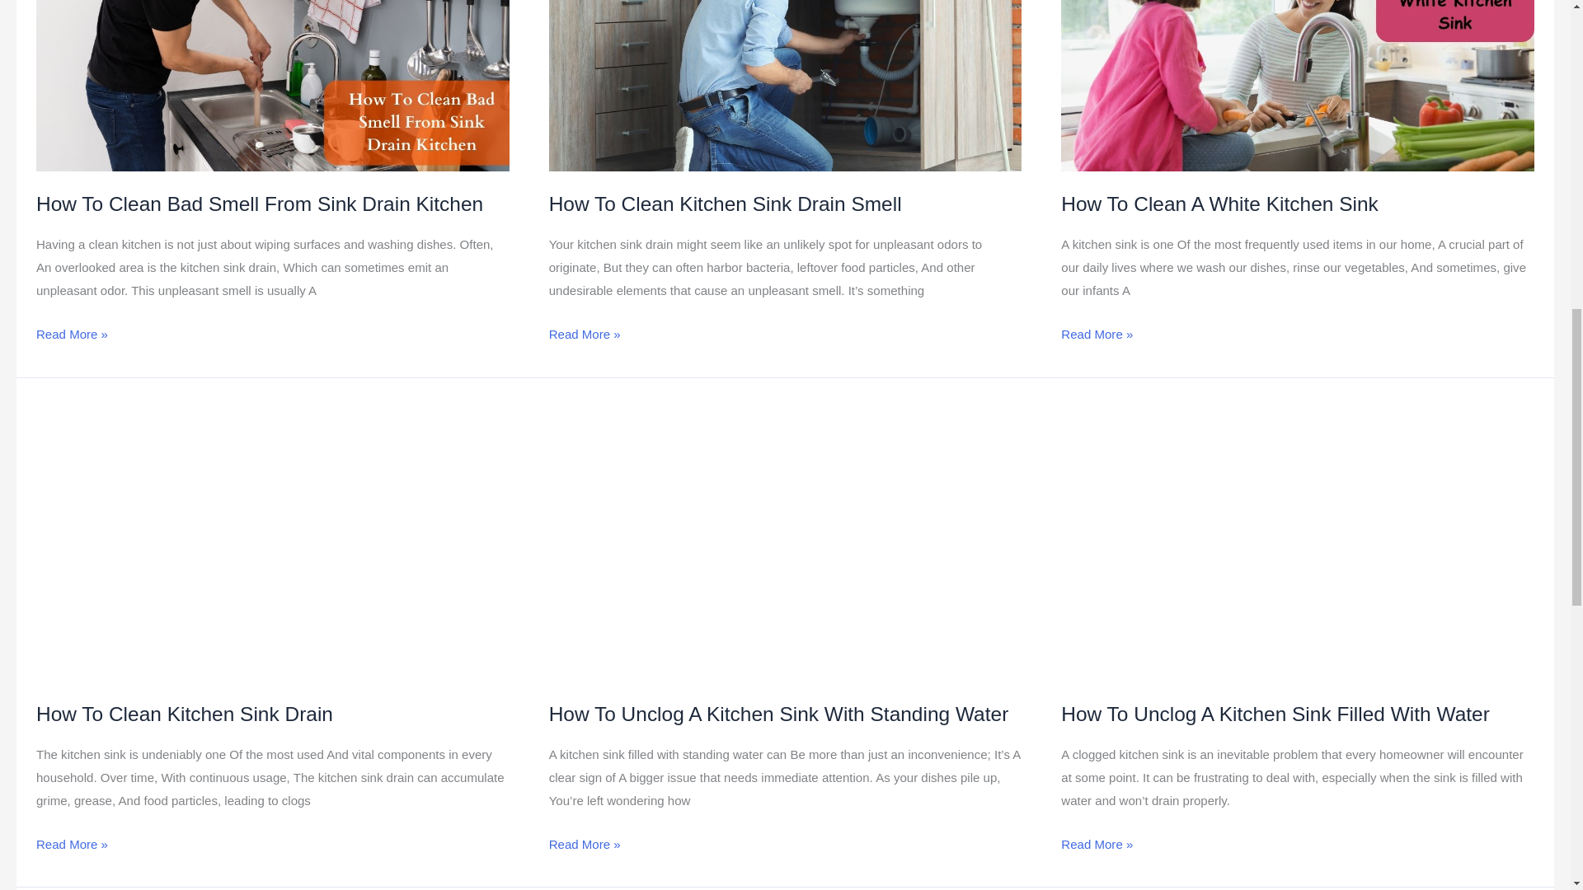  Describe the element at coordinates (185, 714) in the screenshot. I see `How To Clean Kitchen Sink Drain` at that location.